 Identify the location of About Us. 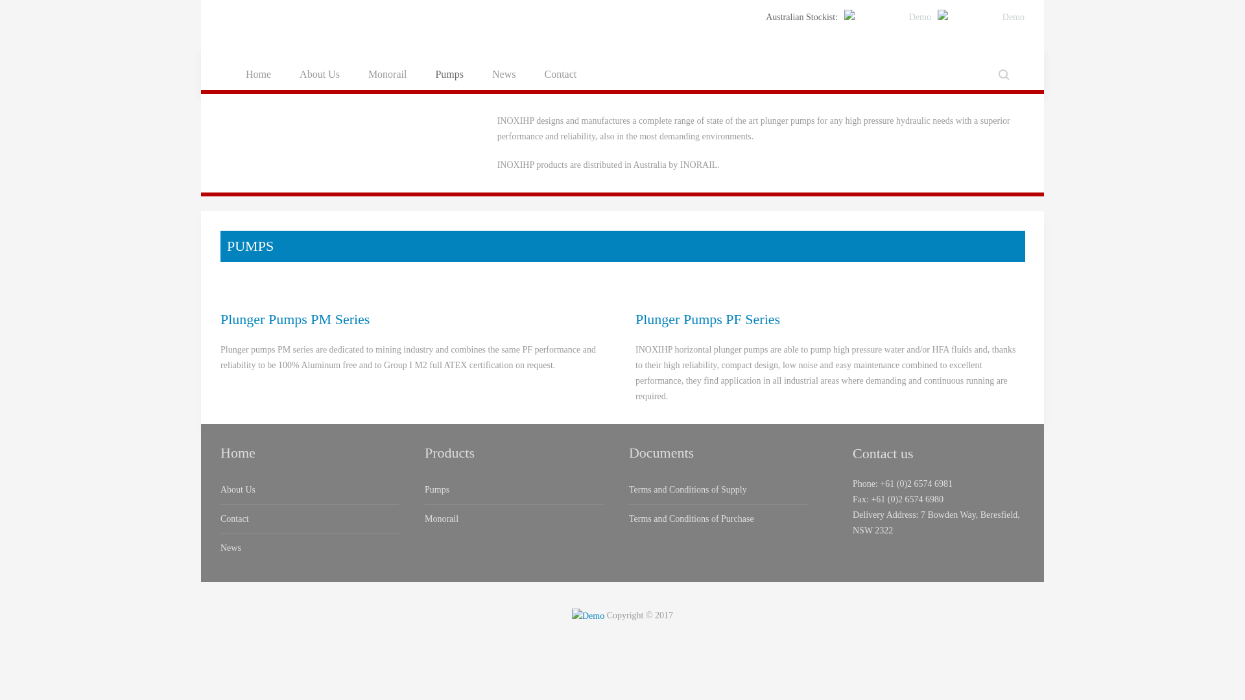
(310, 490).